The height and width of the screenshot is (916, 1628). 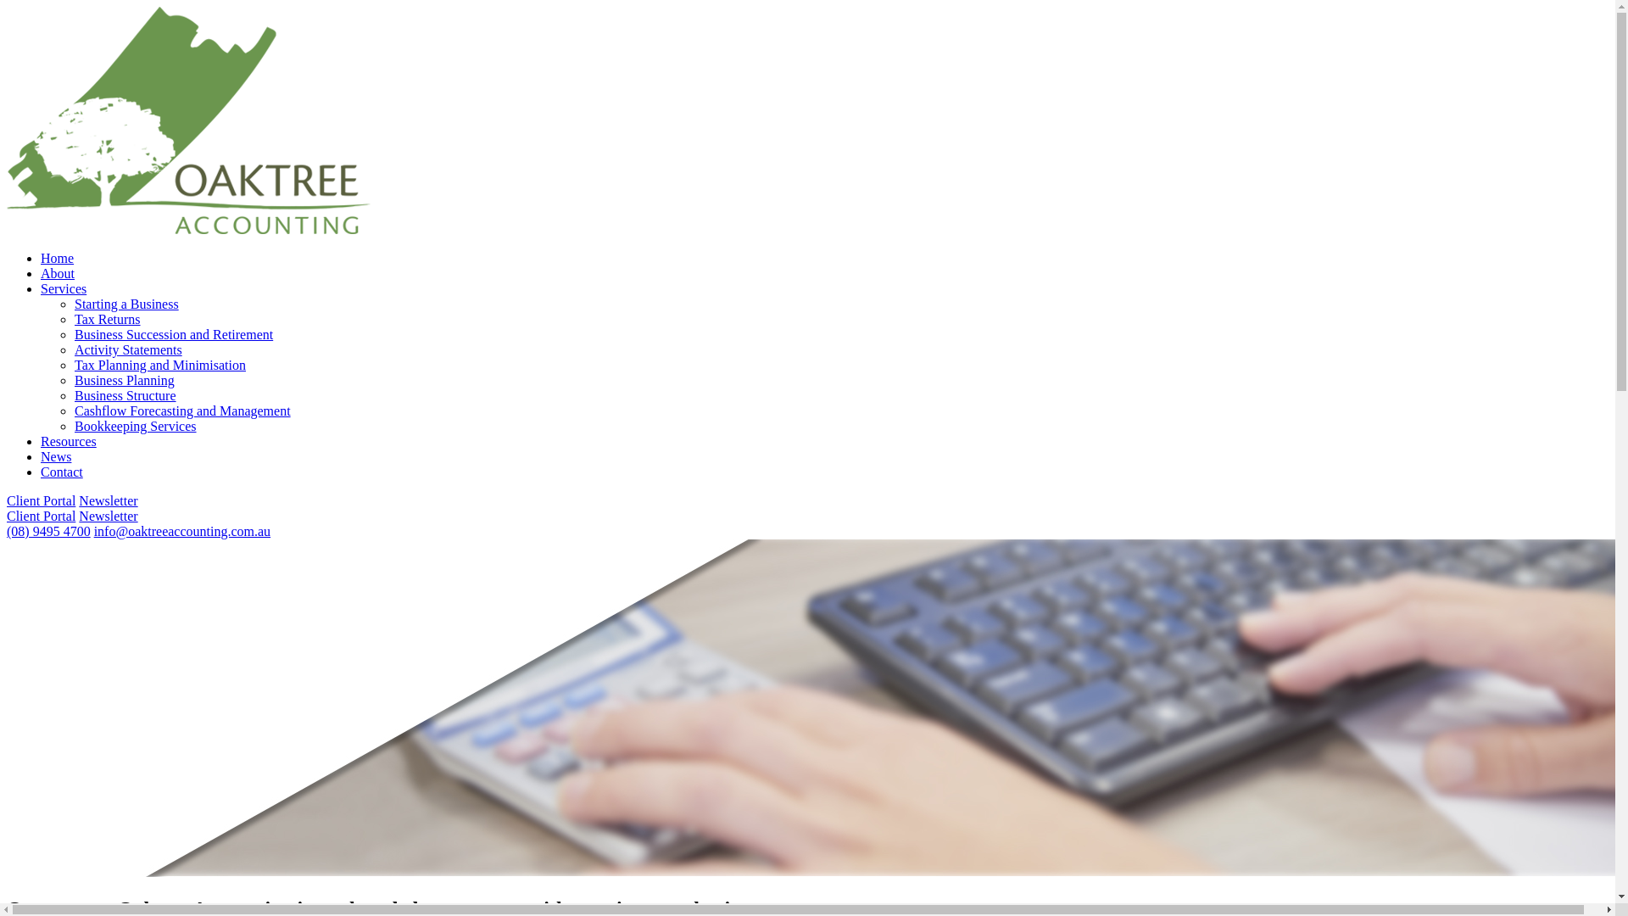 What do you see at coordinates (64, 288) in the screenshot?
I see `Services` at bounding box center [64, 288].